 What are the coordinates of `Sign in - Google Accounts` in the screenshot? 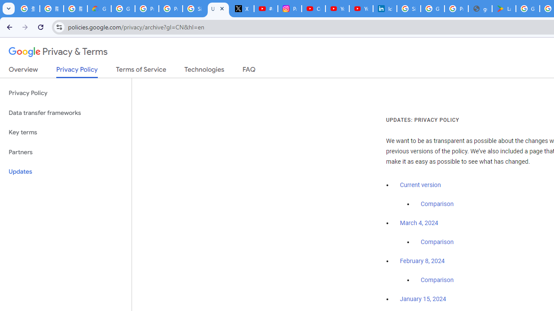 It's located at (409, 9).